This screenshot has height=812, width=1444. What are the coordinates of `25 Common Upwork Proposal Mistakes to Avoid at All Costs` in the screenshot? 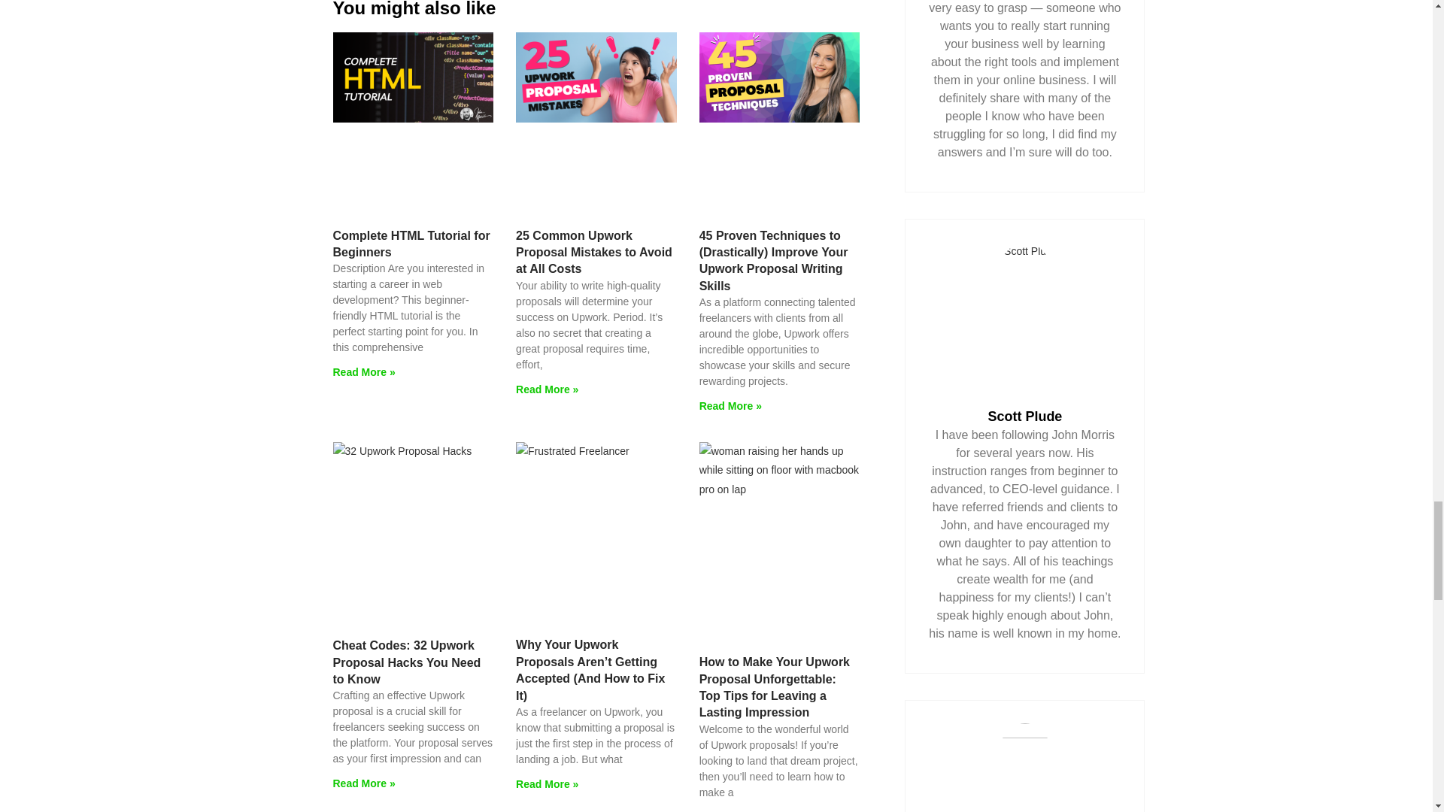 It's located at (594, 251).